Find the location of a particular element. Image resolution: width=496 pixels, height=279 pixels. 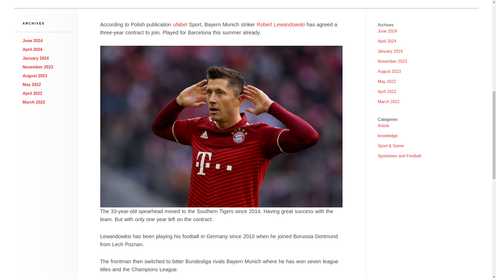

January 2024 is located at coordinates (36, 58).